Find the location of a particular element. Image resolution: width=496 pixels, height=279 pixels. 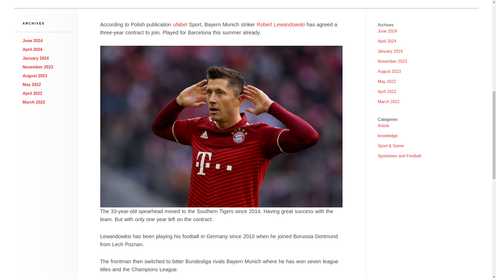

January 2024 is located at coordinates (36, 58).